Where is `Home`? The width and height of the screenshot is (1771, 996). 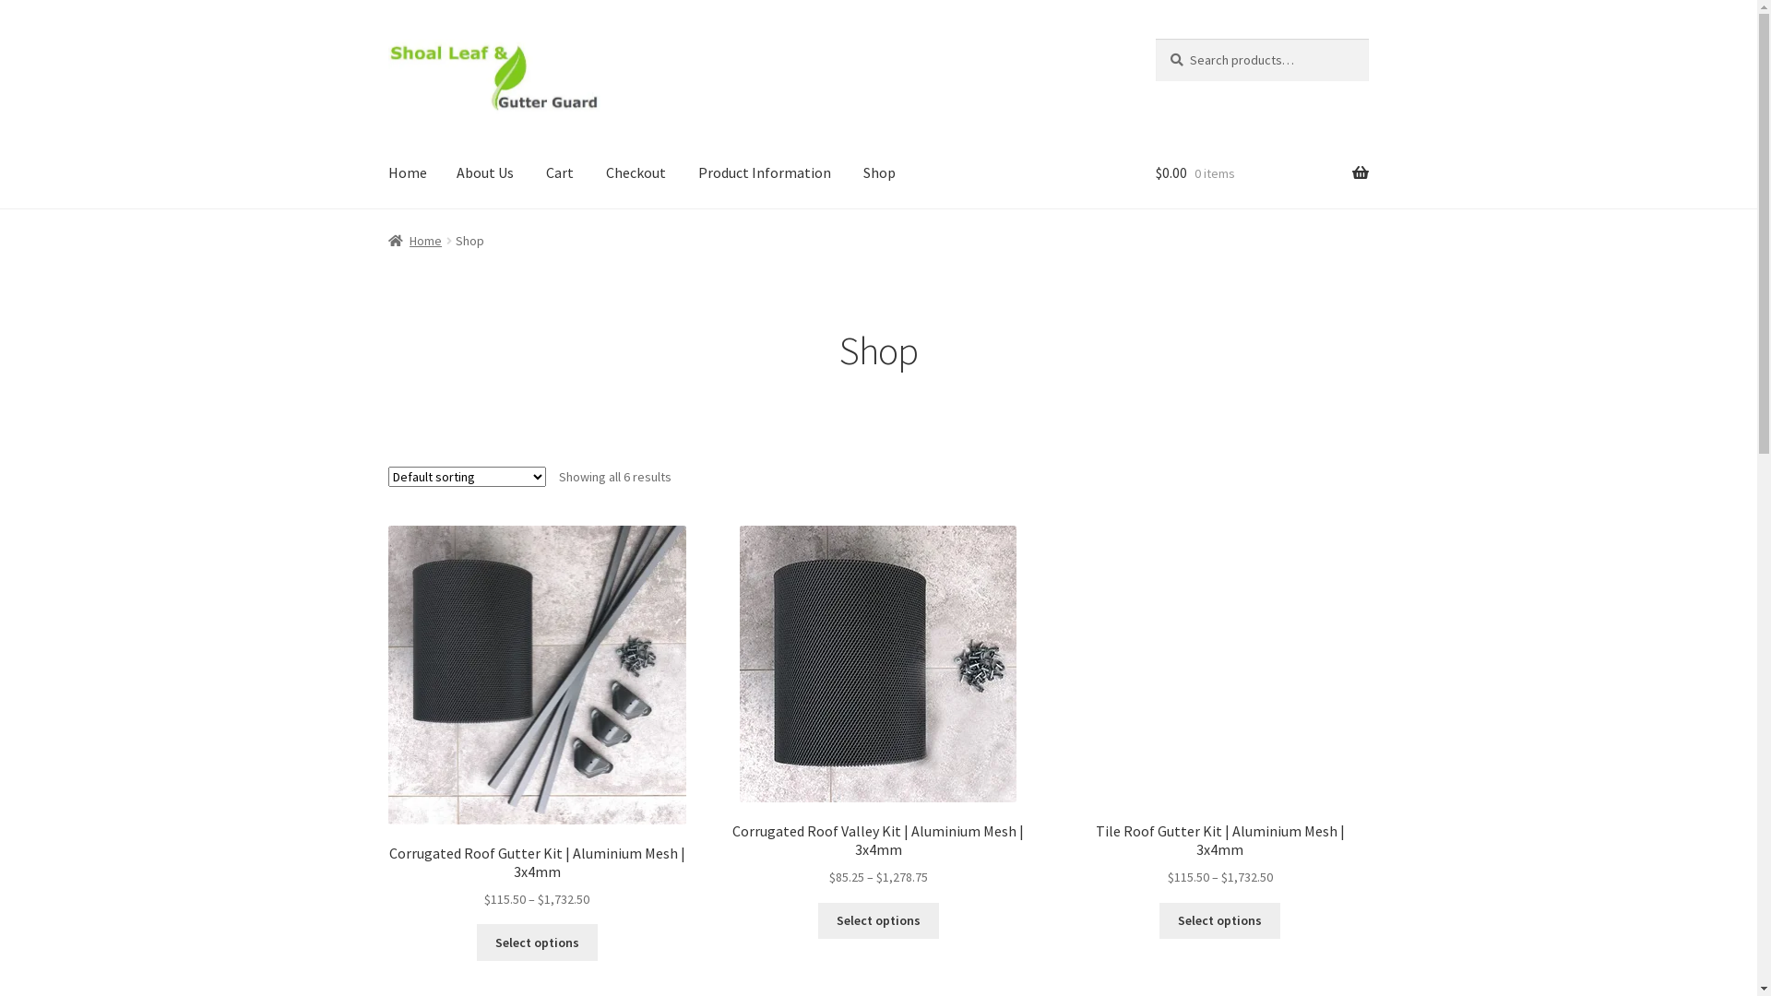
Home is located at coordinates (408, 173).